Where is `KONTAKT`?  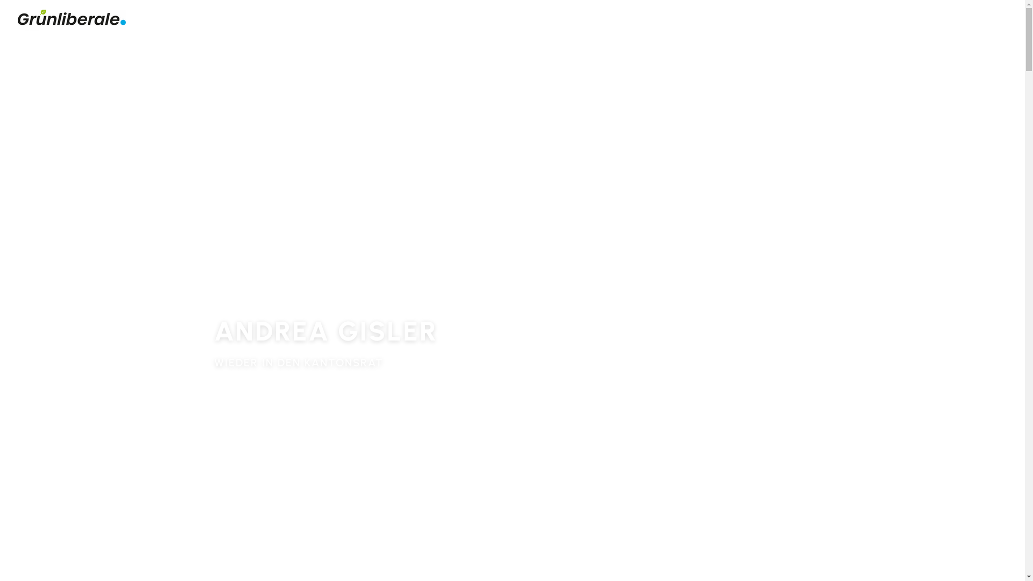
KONTAKT is located at coordinates (984, 23).